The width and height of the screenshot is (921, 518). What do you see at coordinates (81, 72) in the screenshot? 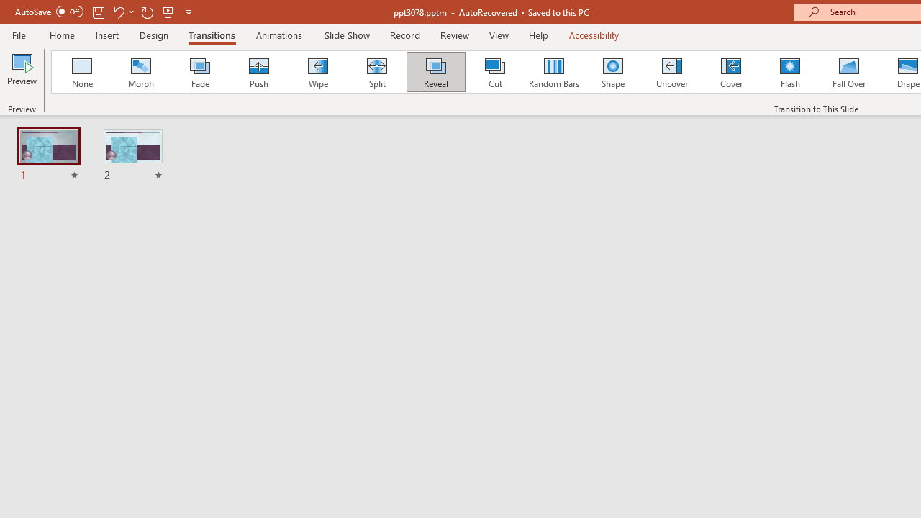
I see `None` at bounding box center [81, 72].